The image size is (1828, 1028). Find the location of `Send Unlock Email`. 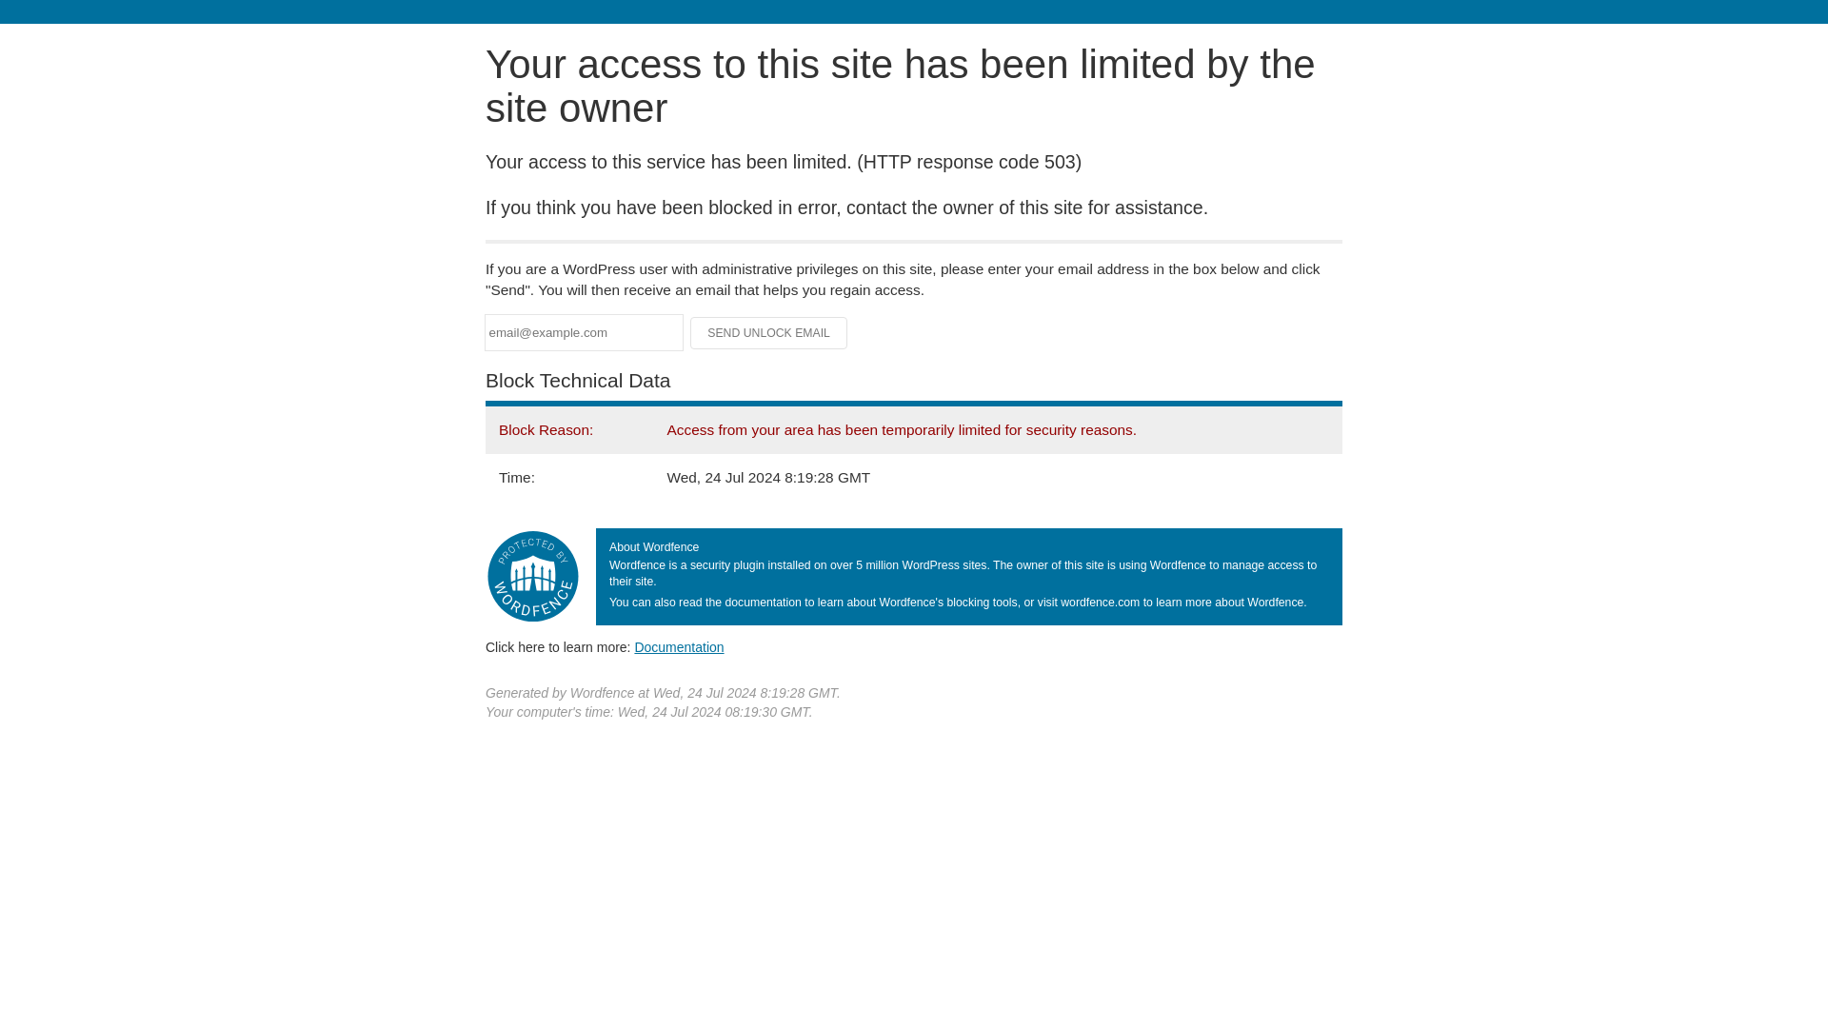

Send Unlock Email is located at coordinates (769, 333).